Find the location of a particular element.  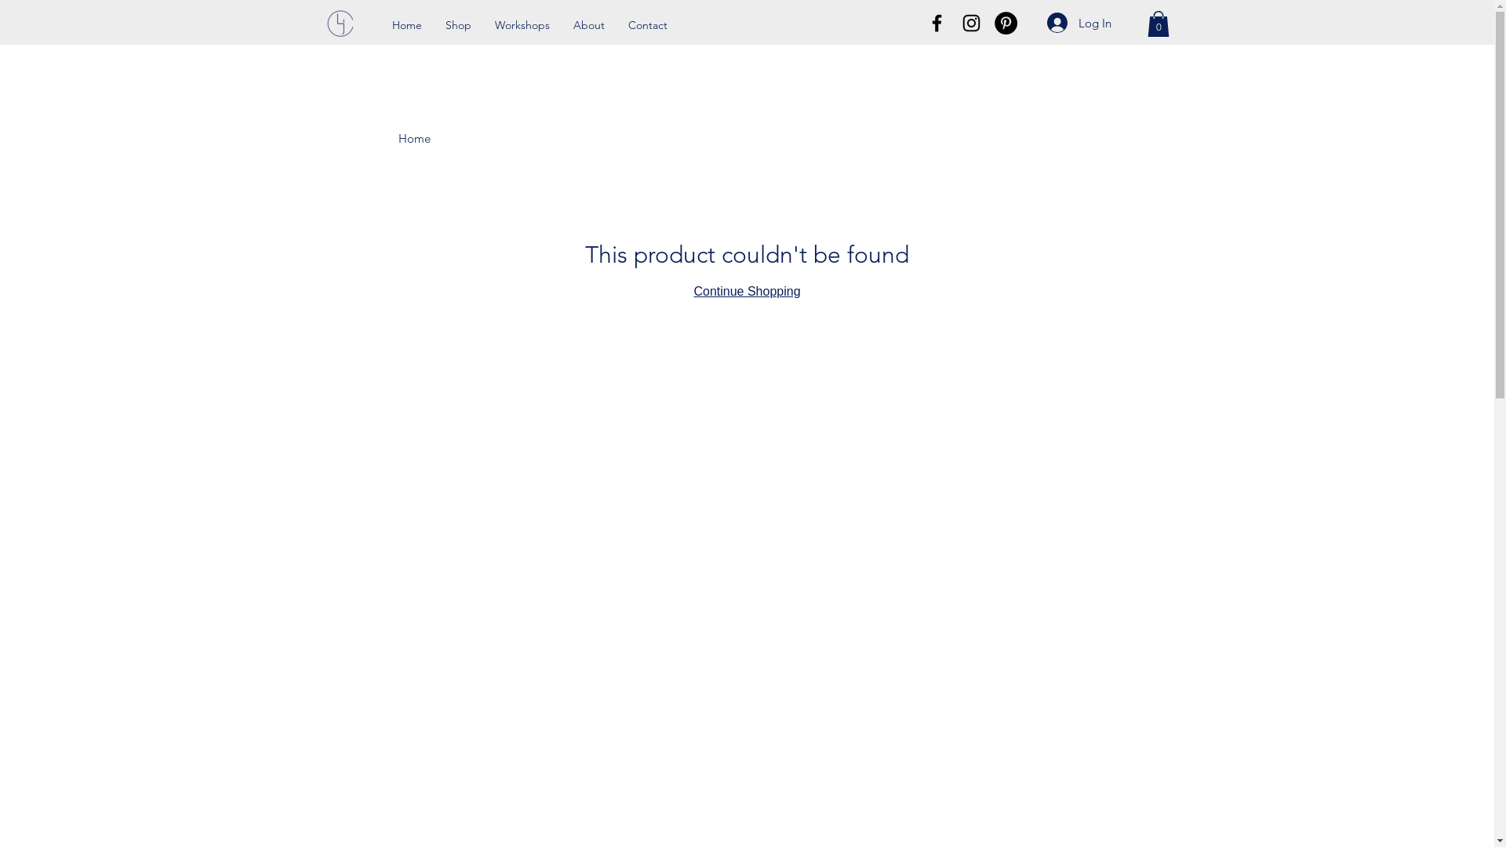

Log In is located at coordinates (1079, 23).